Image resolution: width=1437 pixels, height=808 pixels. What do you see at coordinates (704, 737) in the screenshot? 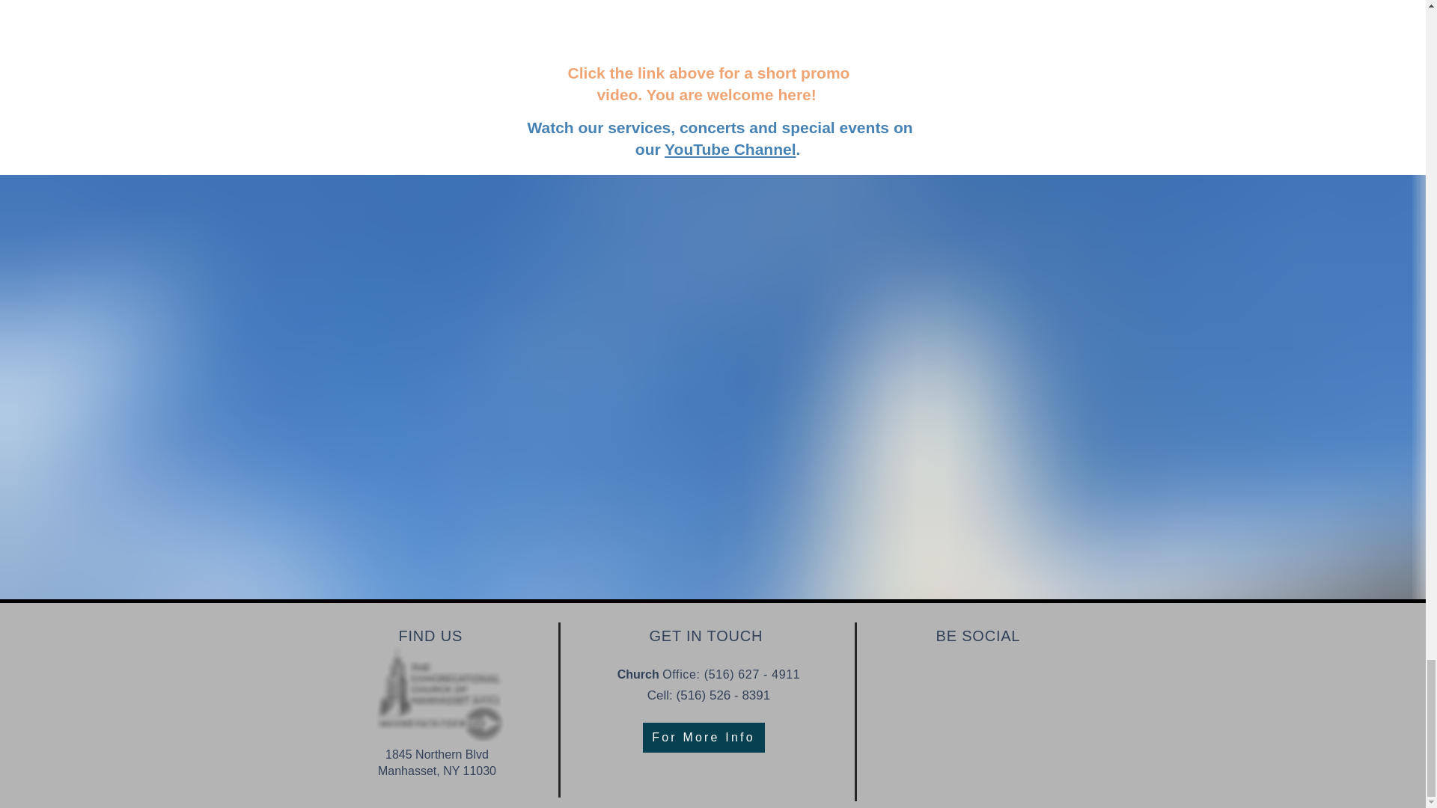
I see `For More Info` at bounding box center [704, 737].